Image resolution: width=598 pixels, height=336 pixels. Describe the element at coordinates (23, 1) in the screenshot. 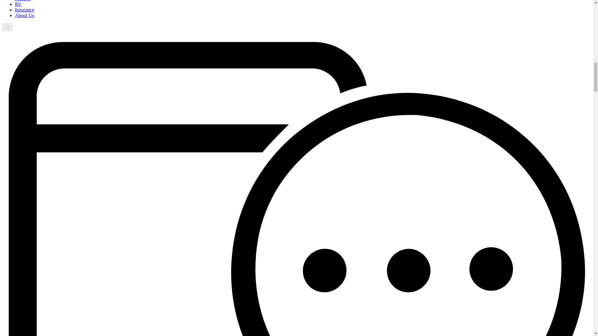

I see `Finance` at that location.